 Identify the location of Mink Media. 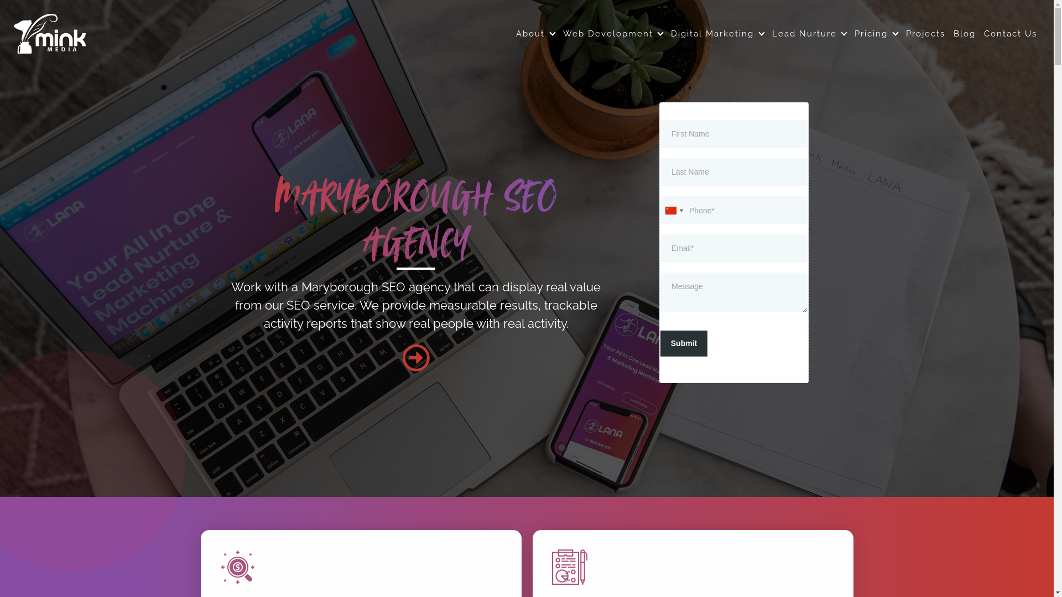
(52, 61).